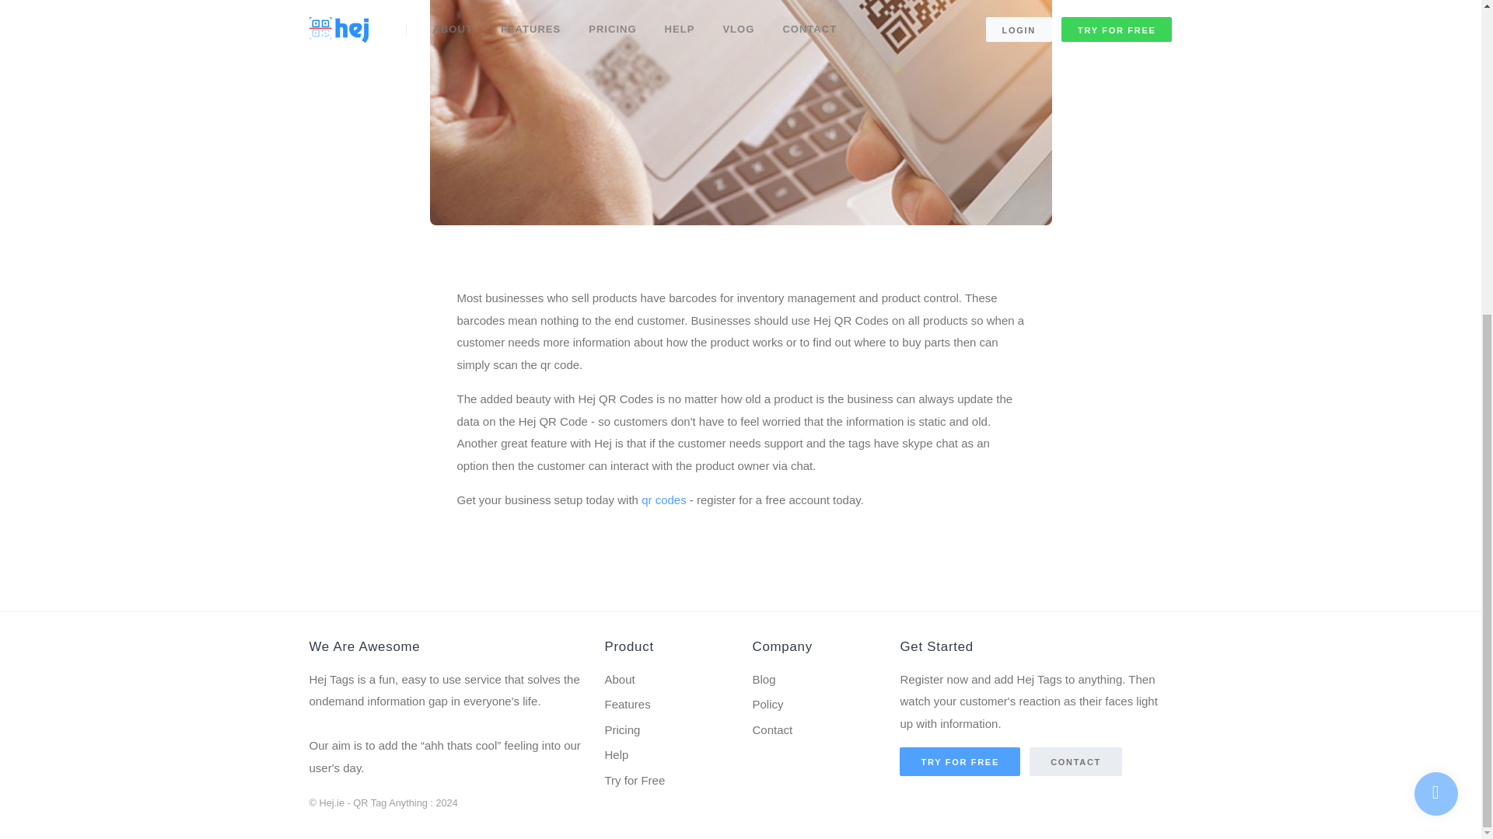  Describe the element at coordinates (664, 500) in the screenshot. I see `qr codes` at that location.